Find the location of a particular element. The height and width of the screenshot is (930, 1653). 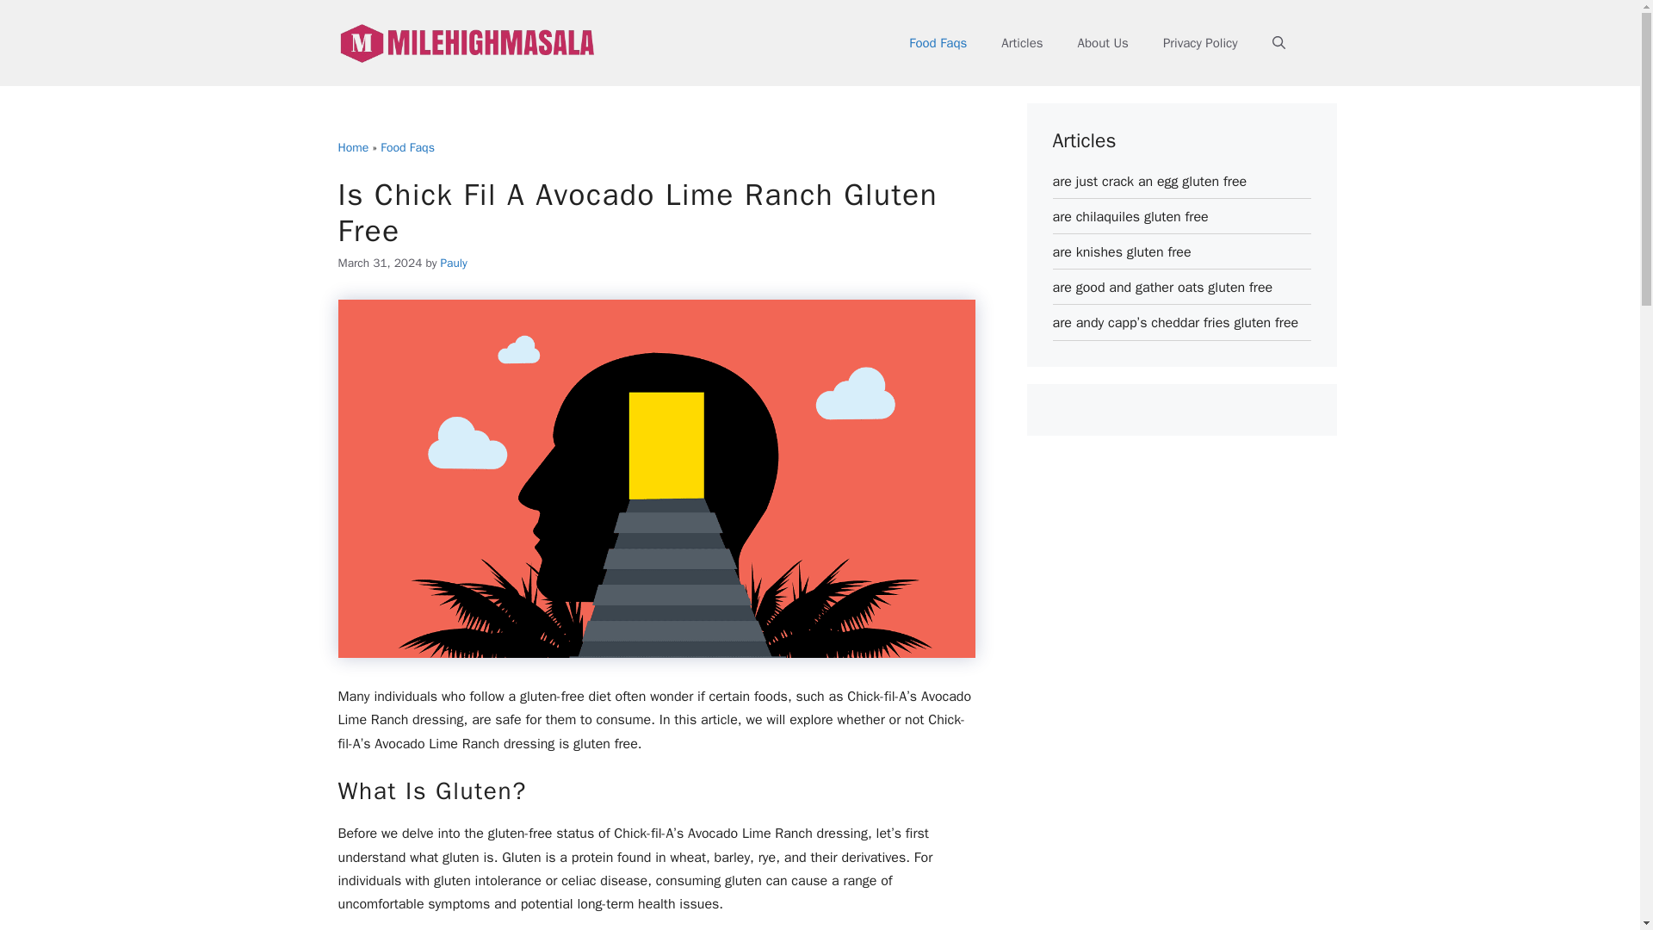

are chilaquiles gluten free is located at coordinates (1130, 217).